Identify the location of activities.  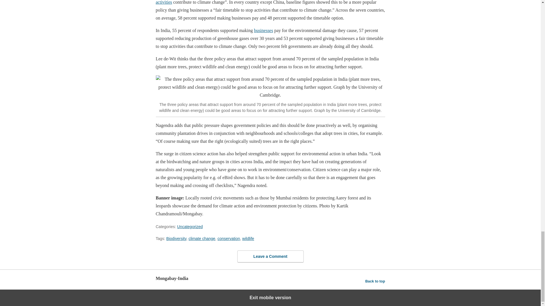
(163, 2).